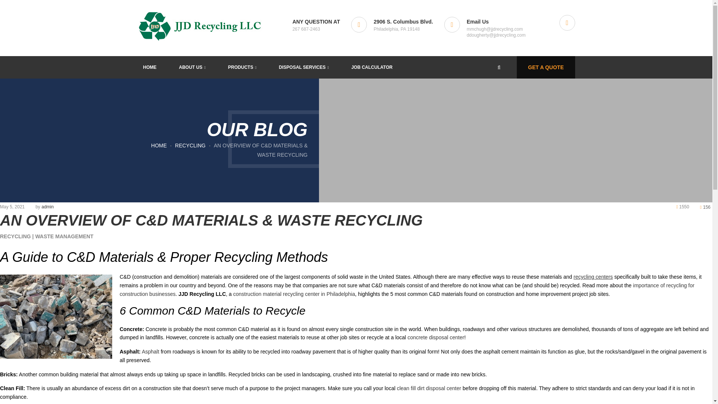 Image resolution: width=718 pixels, height=404 pixels. What do you see at coordinates (371, 67) in the screenshot?
I see `JOB CALCULATOR` at bounding box center [371, 67].